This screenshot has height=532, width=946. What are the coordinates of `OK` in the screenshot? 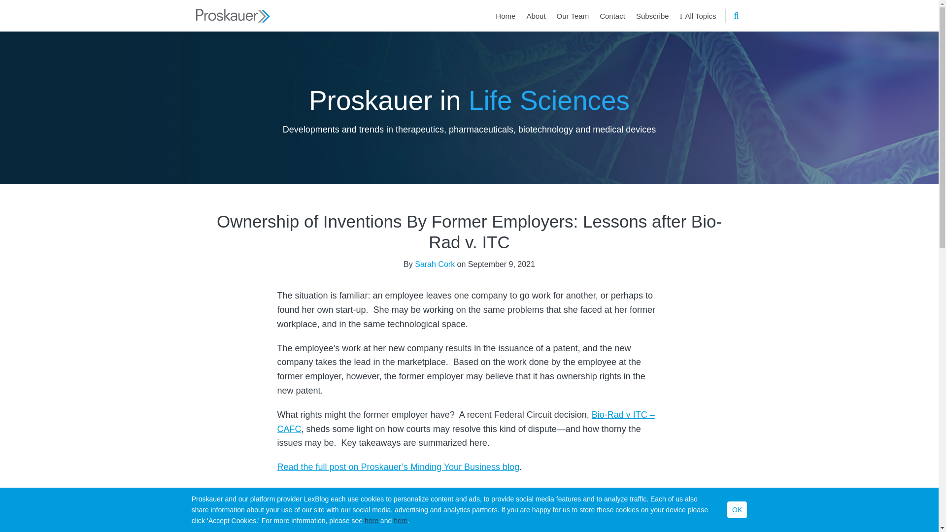 It's located at (737, 509).